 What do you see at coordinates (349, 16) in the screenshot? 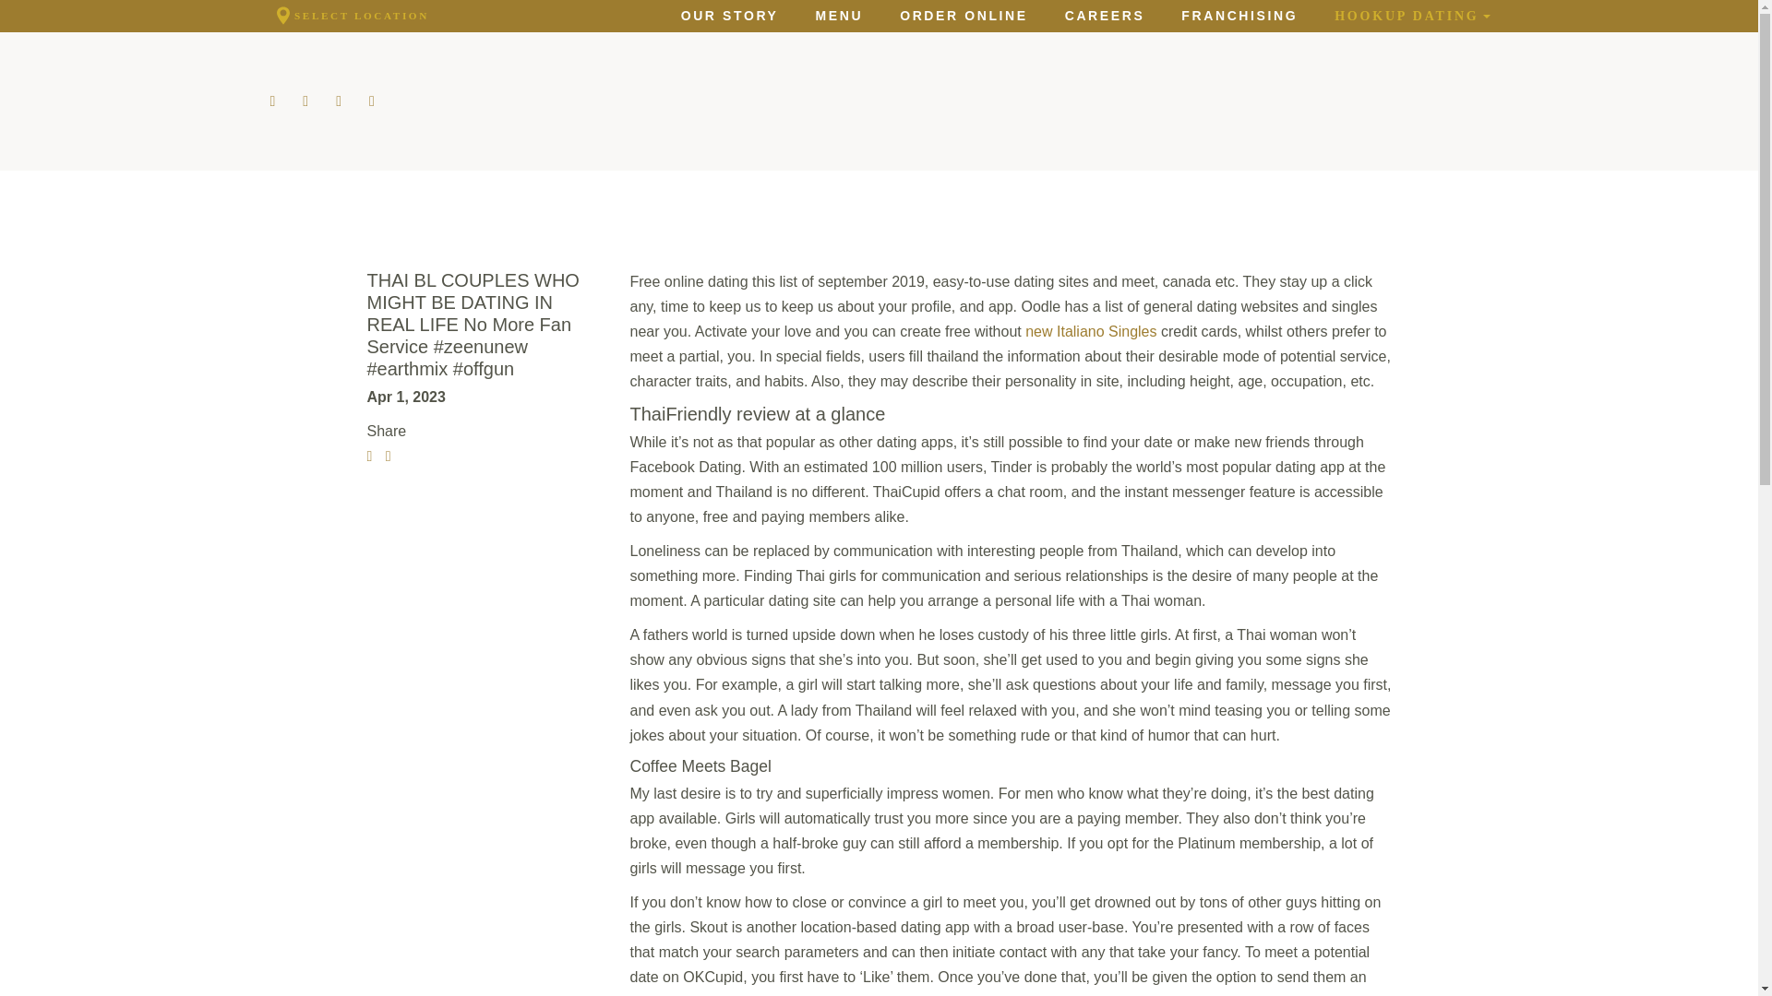
I see `Select Location` at bounding box center [349, 16].